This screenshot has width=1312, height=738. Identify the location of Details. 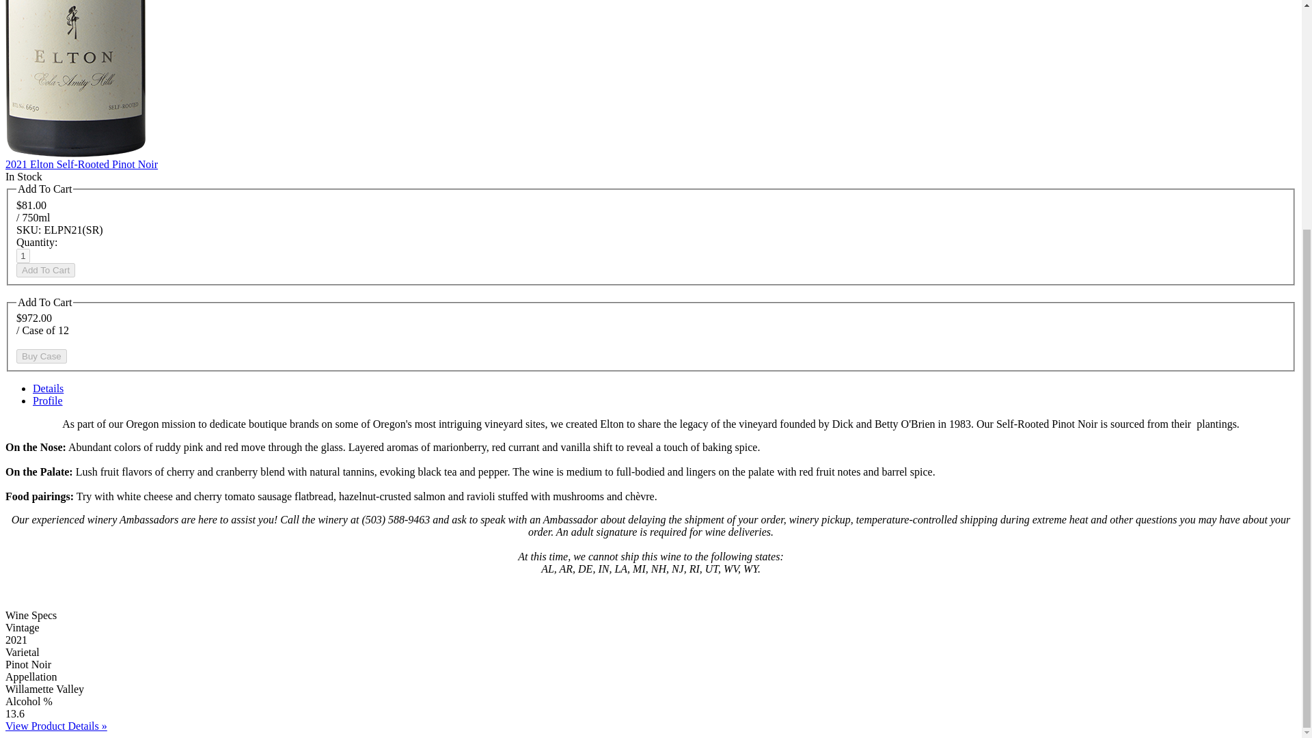
(48, 388).